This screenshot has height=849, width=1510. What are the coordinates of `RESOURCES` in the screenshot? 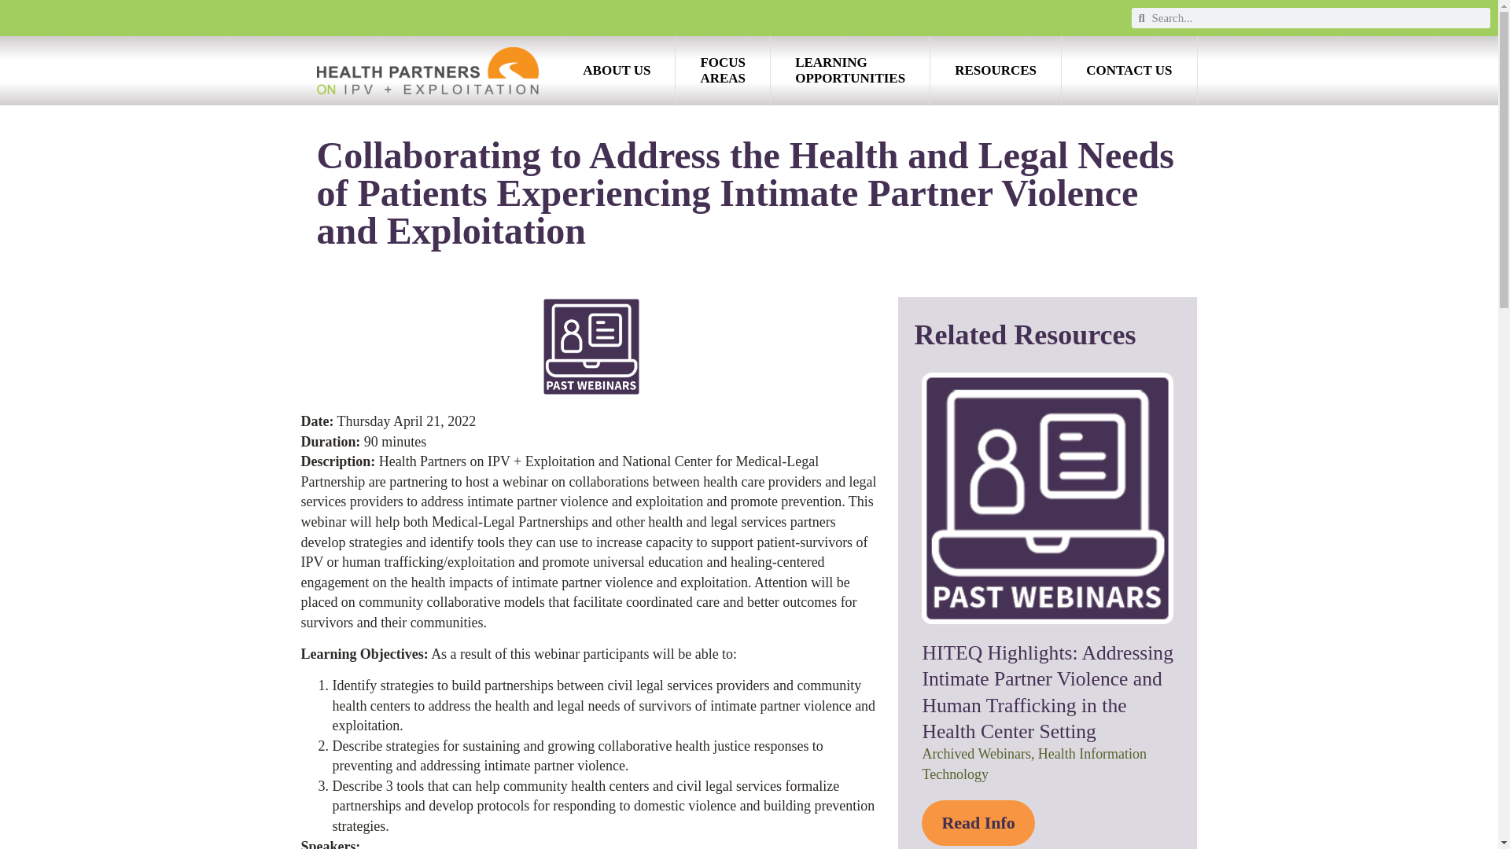 It's located at (996, 71).